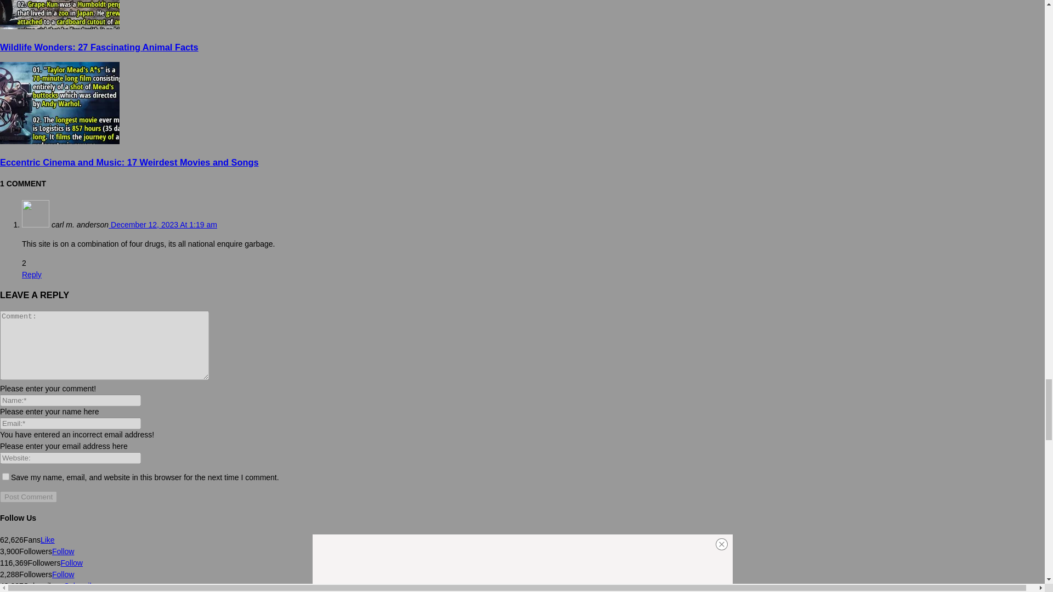 The image size is (1053, 592). I want to click on yes, so click(5, 476).